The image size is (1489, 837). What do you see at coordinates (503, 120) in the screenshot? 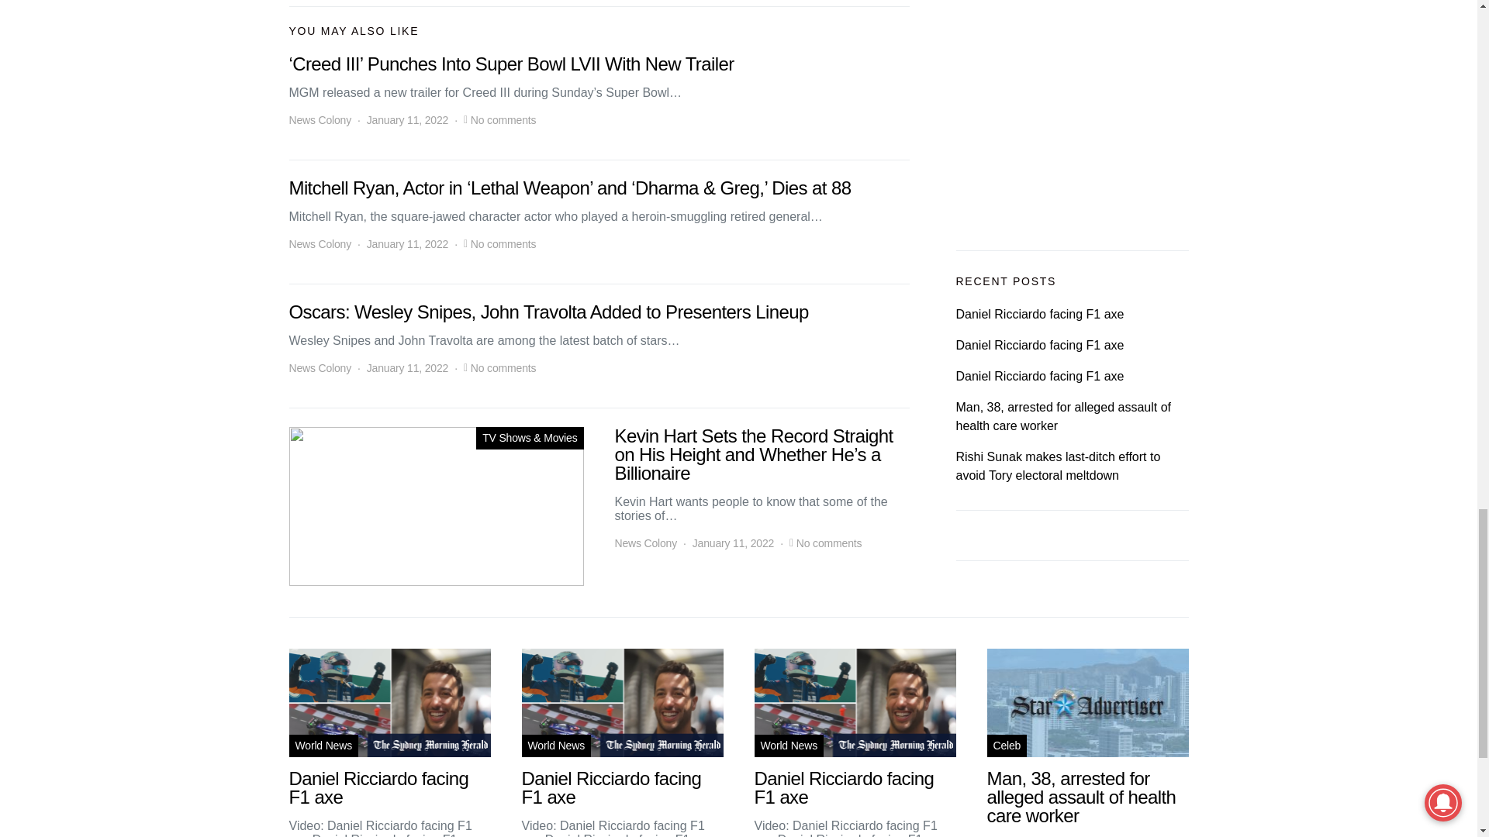
I see `No comments` at bounding box center [503, 120].